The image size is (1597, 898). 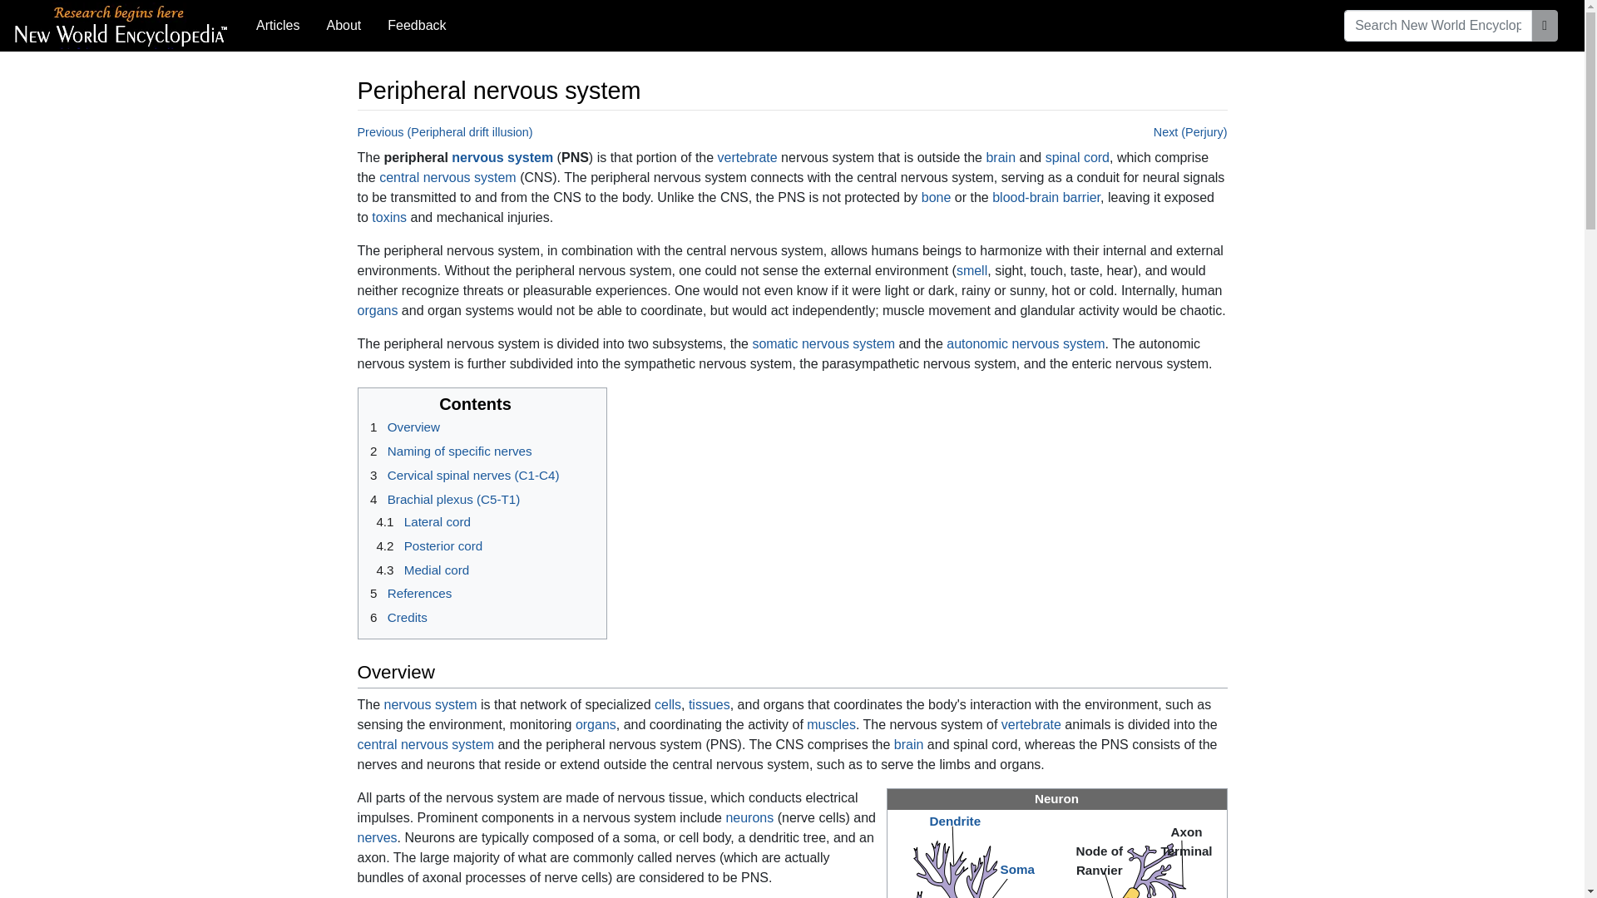 I want to click on 5 References, so click(x=408, y=594).